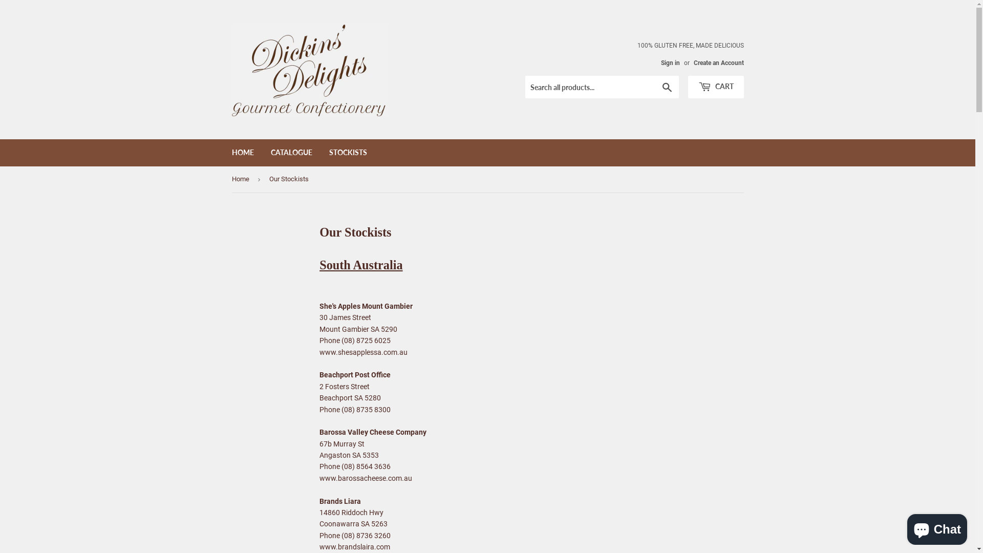  I want to click on Shopify online store chat, so click(937, 527).